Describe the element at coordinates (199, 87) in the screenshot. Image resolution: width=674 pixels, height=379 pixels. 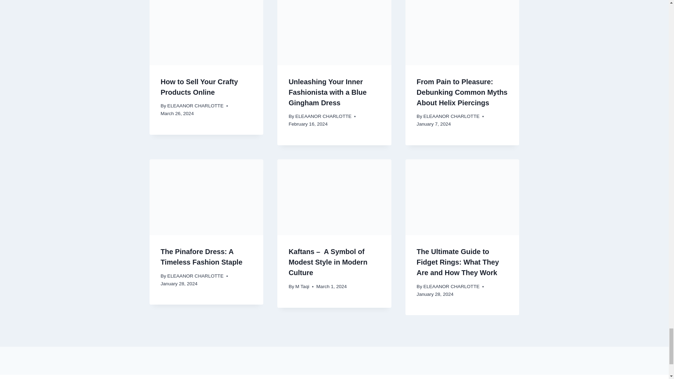
I see `How to Sell Your Crafty Products Online` at that location.